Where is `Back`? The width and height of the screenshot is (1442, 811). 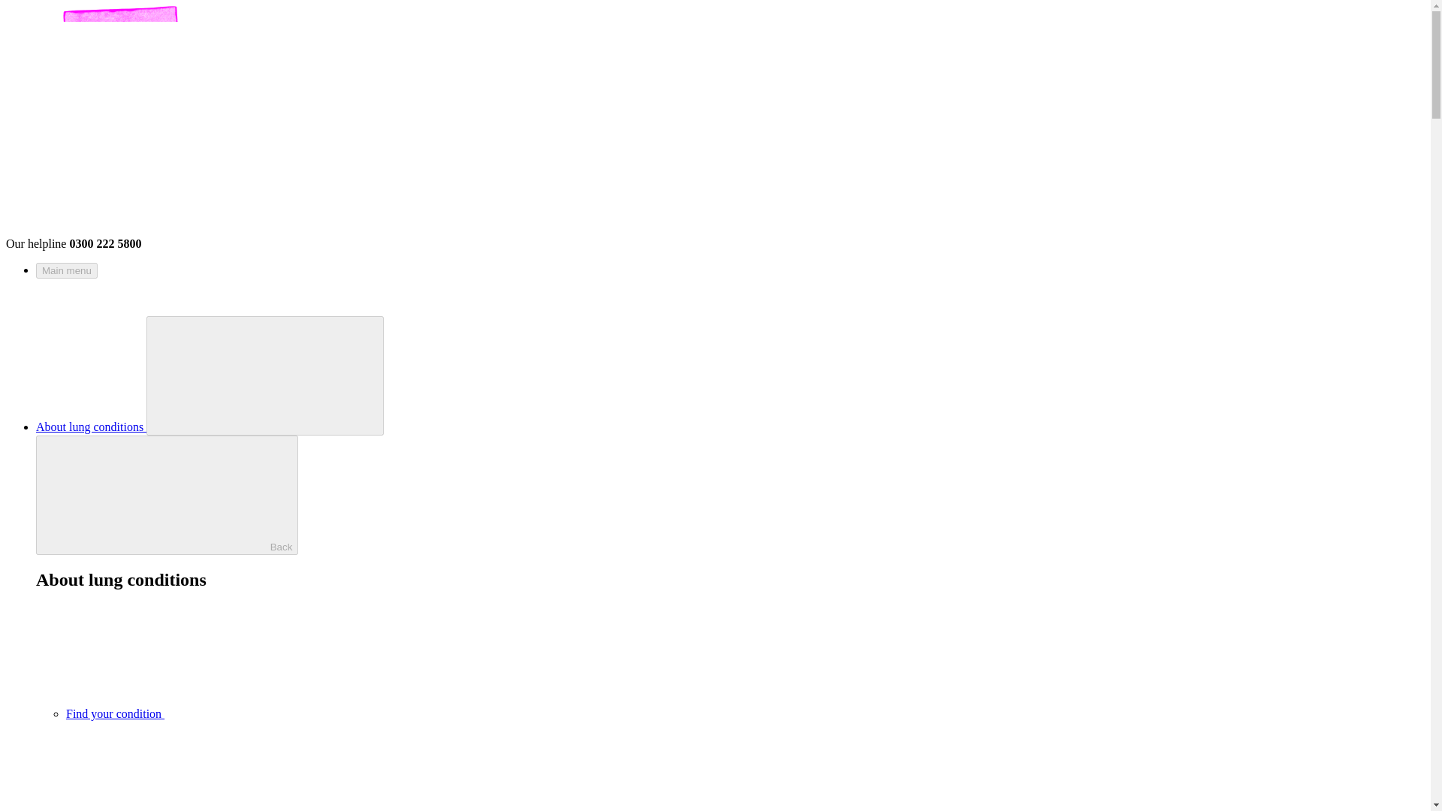
Back is located at coordinates (167, 494).